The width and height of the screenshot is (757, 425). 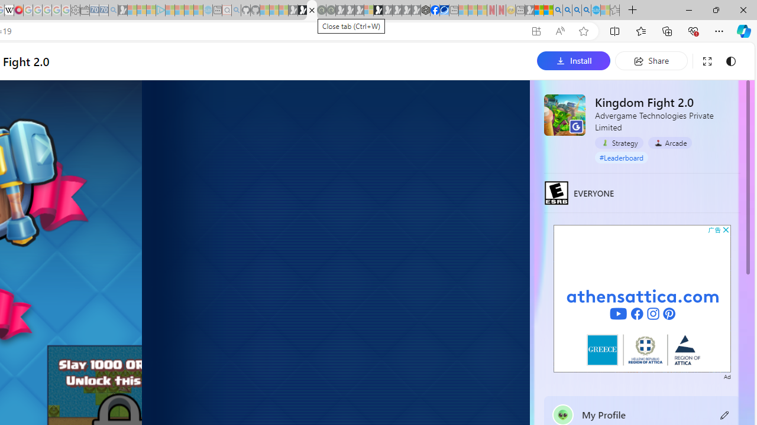 I want to click on Full screen, so click(x=707, y=61).